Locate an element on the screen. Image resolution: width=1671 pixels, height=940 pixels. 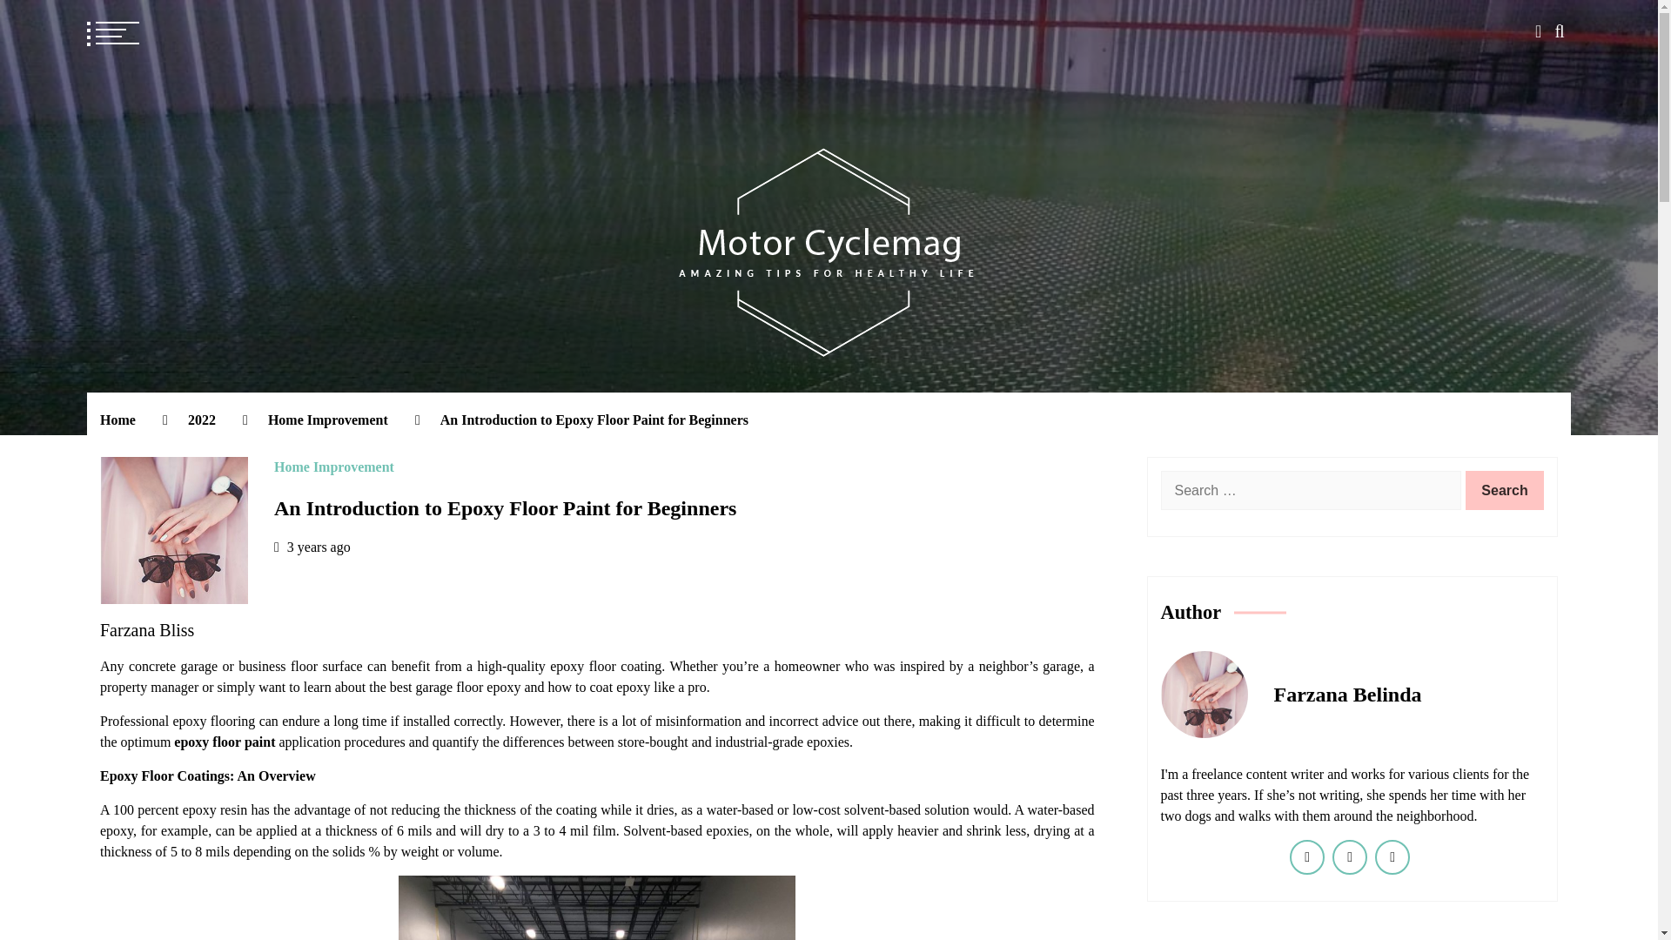
Home is located at coordinates (117, 420).